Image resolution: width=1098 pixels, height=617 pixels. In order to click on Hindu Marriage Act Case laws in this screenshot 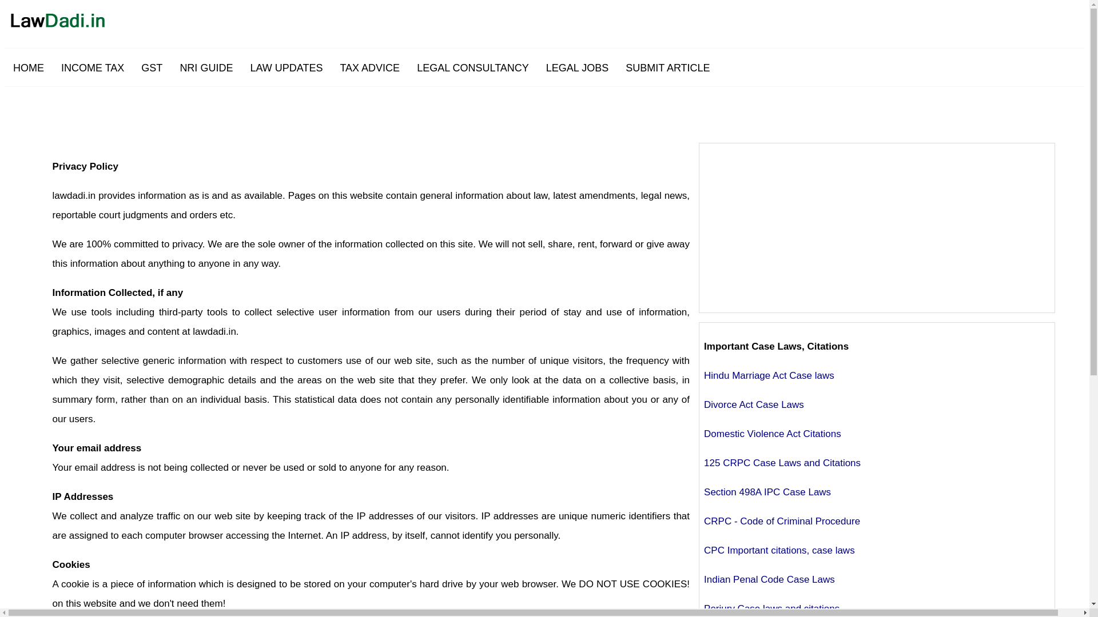, I will do `click(769, 376)`.